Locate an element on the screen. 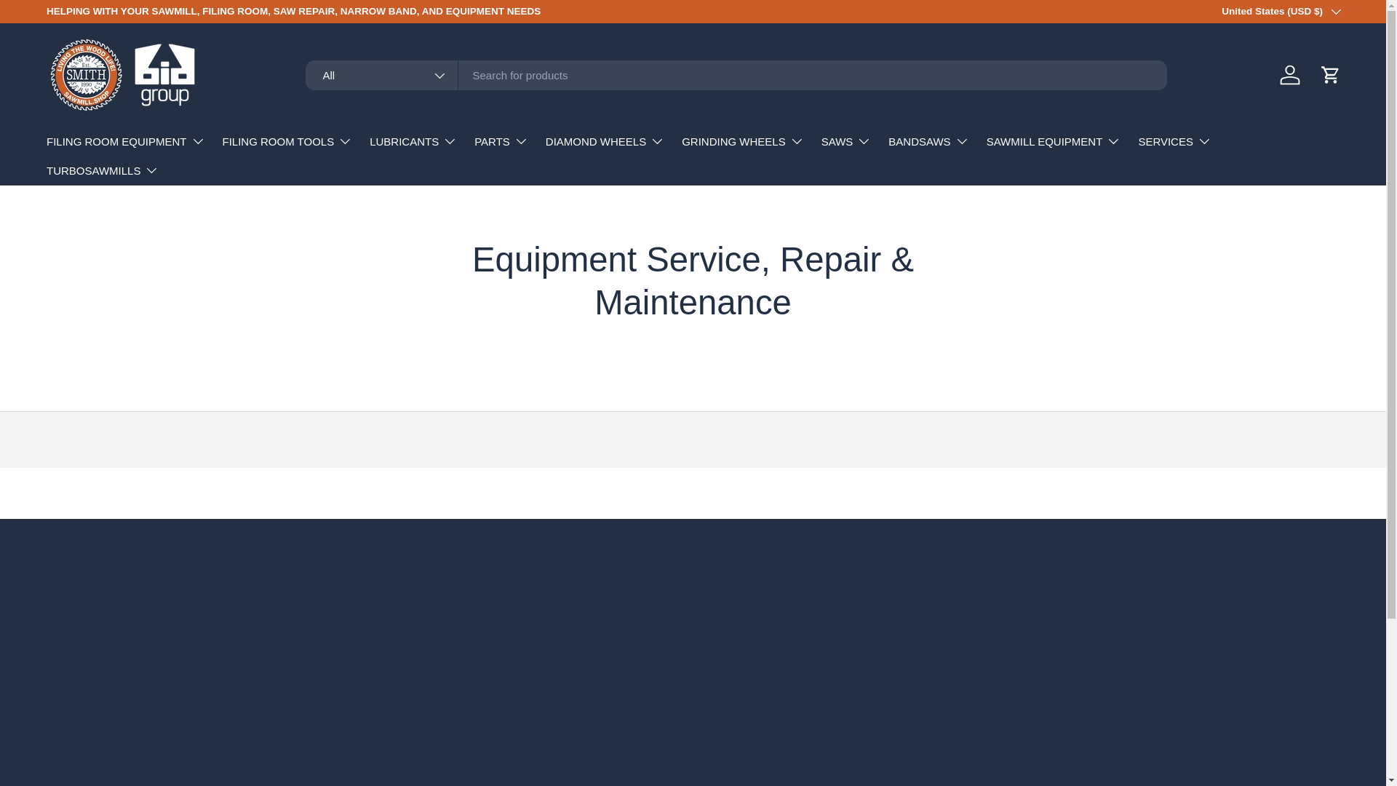  FILING ROOM EQUIPMENT is located at coordinates (125, 140).